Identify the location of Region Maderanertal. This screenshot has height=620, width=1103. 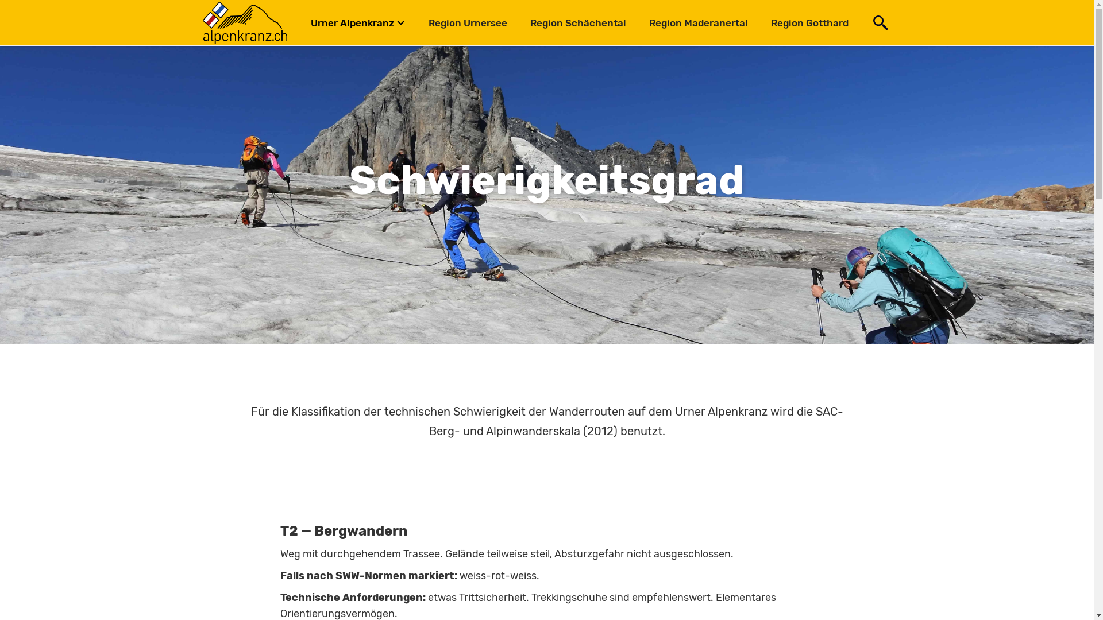
(699, 23).